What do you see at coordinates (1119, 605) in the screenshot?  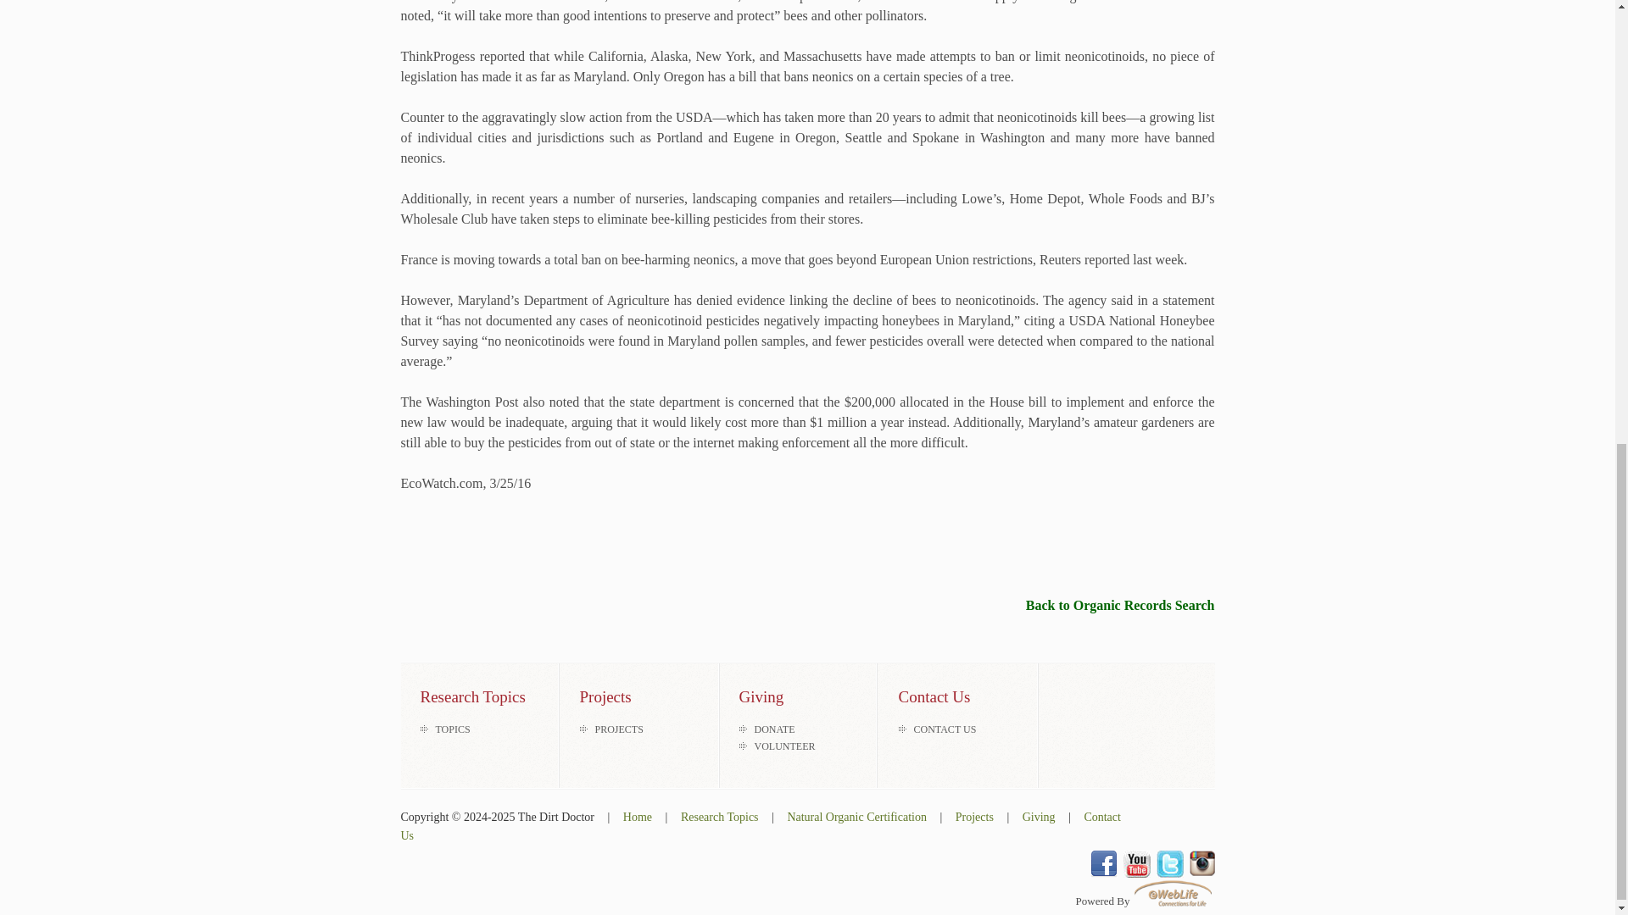 I see `Back to Organic Records Search` at bounding box center [1119, 605].